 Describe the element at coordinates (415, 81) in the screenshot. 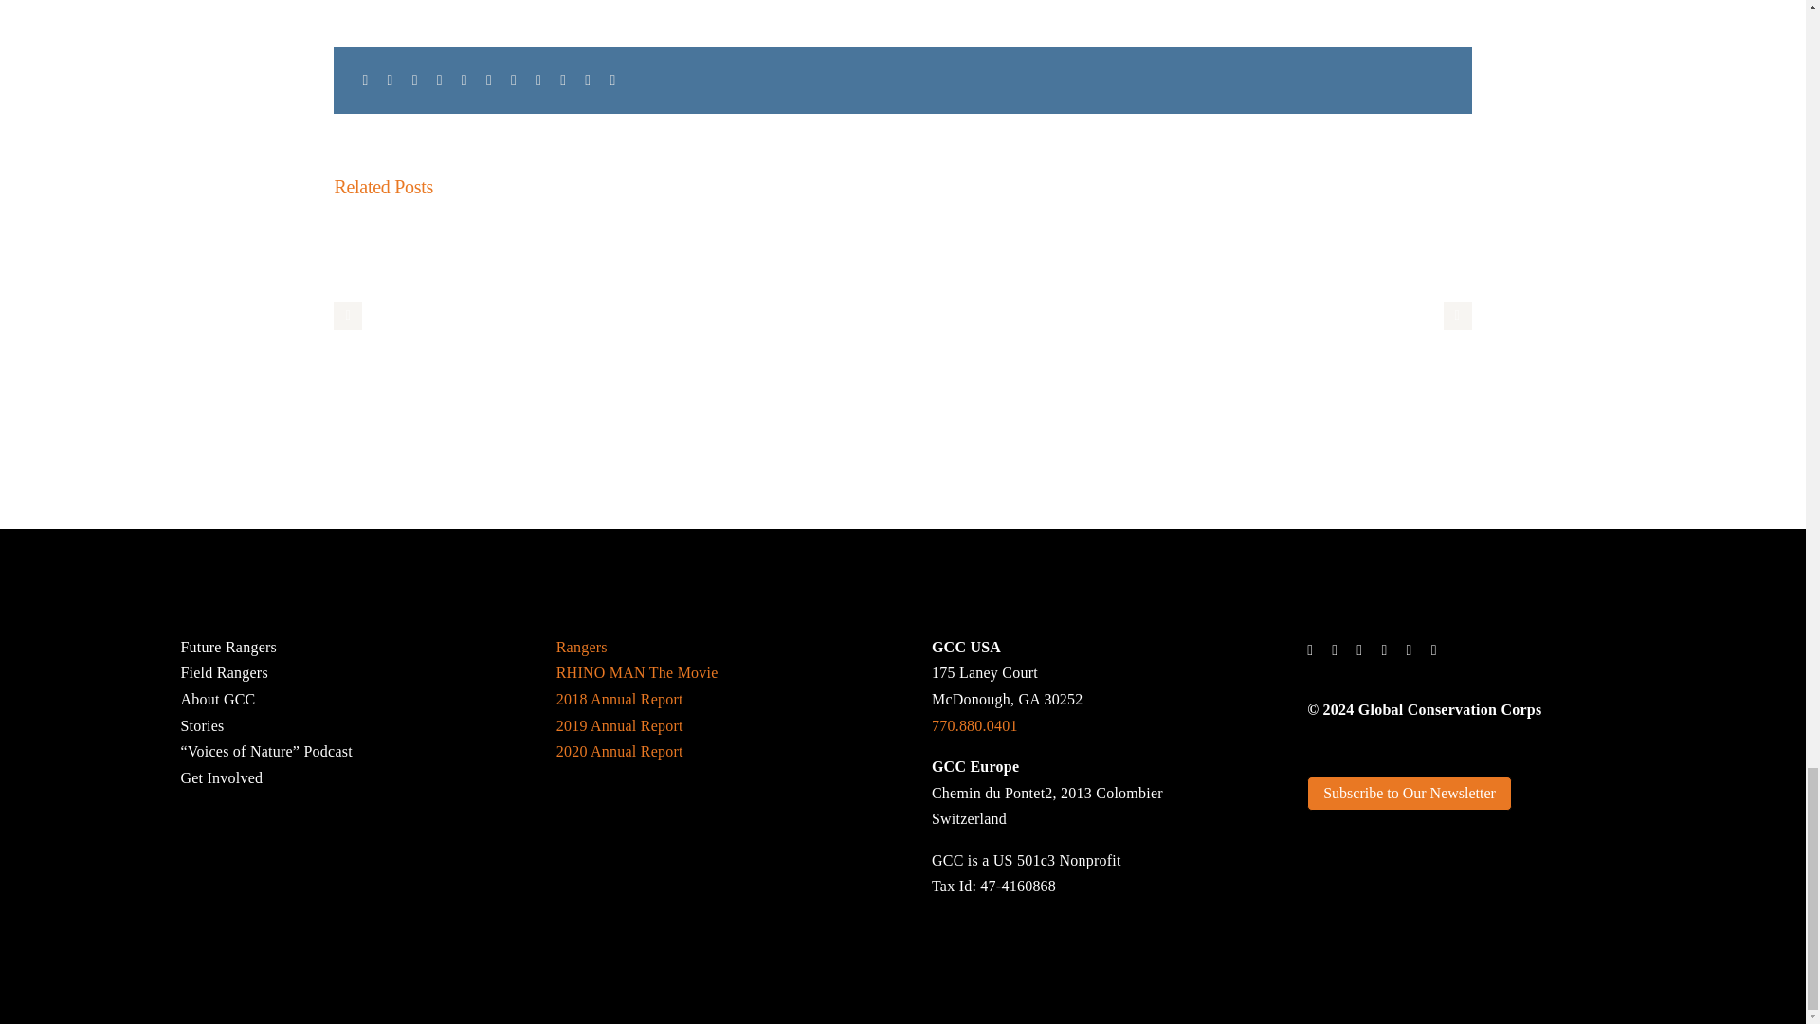

I see `Reddit` at that location.